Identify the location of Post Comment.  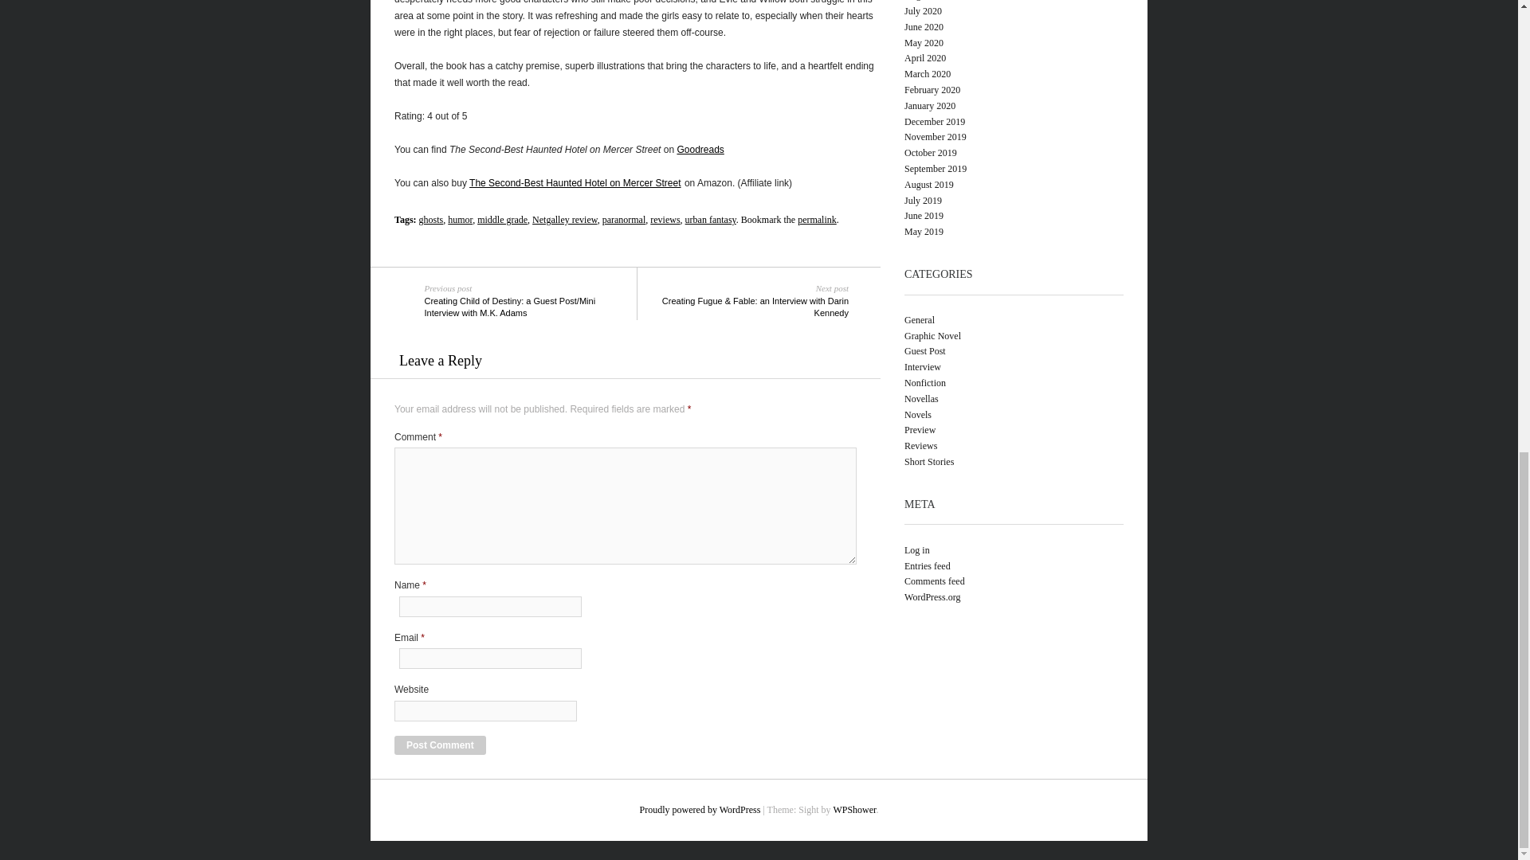
(440, 745).